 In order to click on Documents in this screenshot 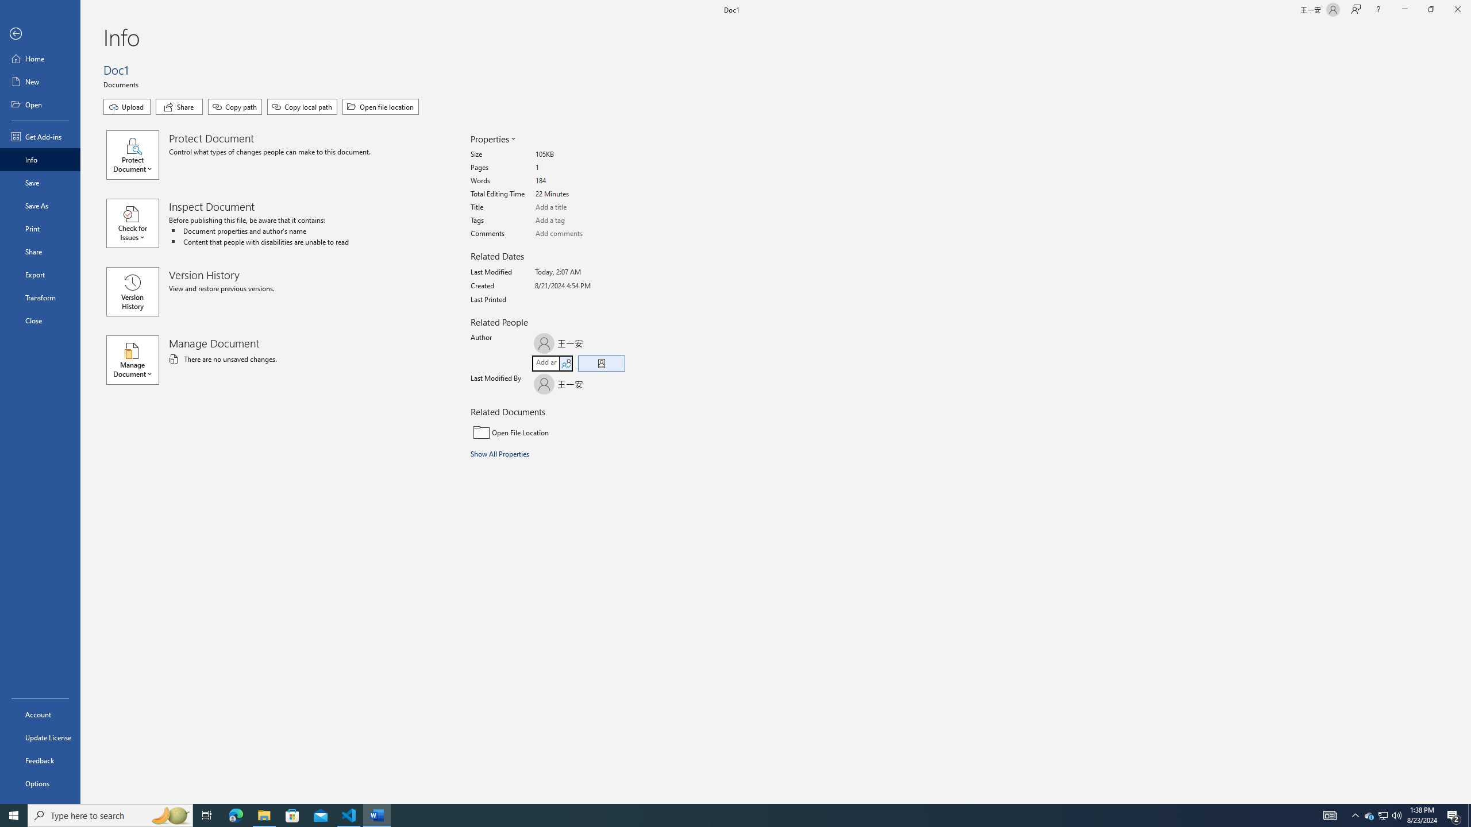, I will do `click(122, 84)`.